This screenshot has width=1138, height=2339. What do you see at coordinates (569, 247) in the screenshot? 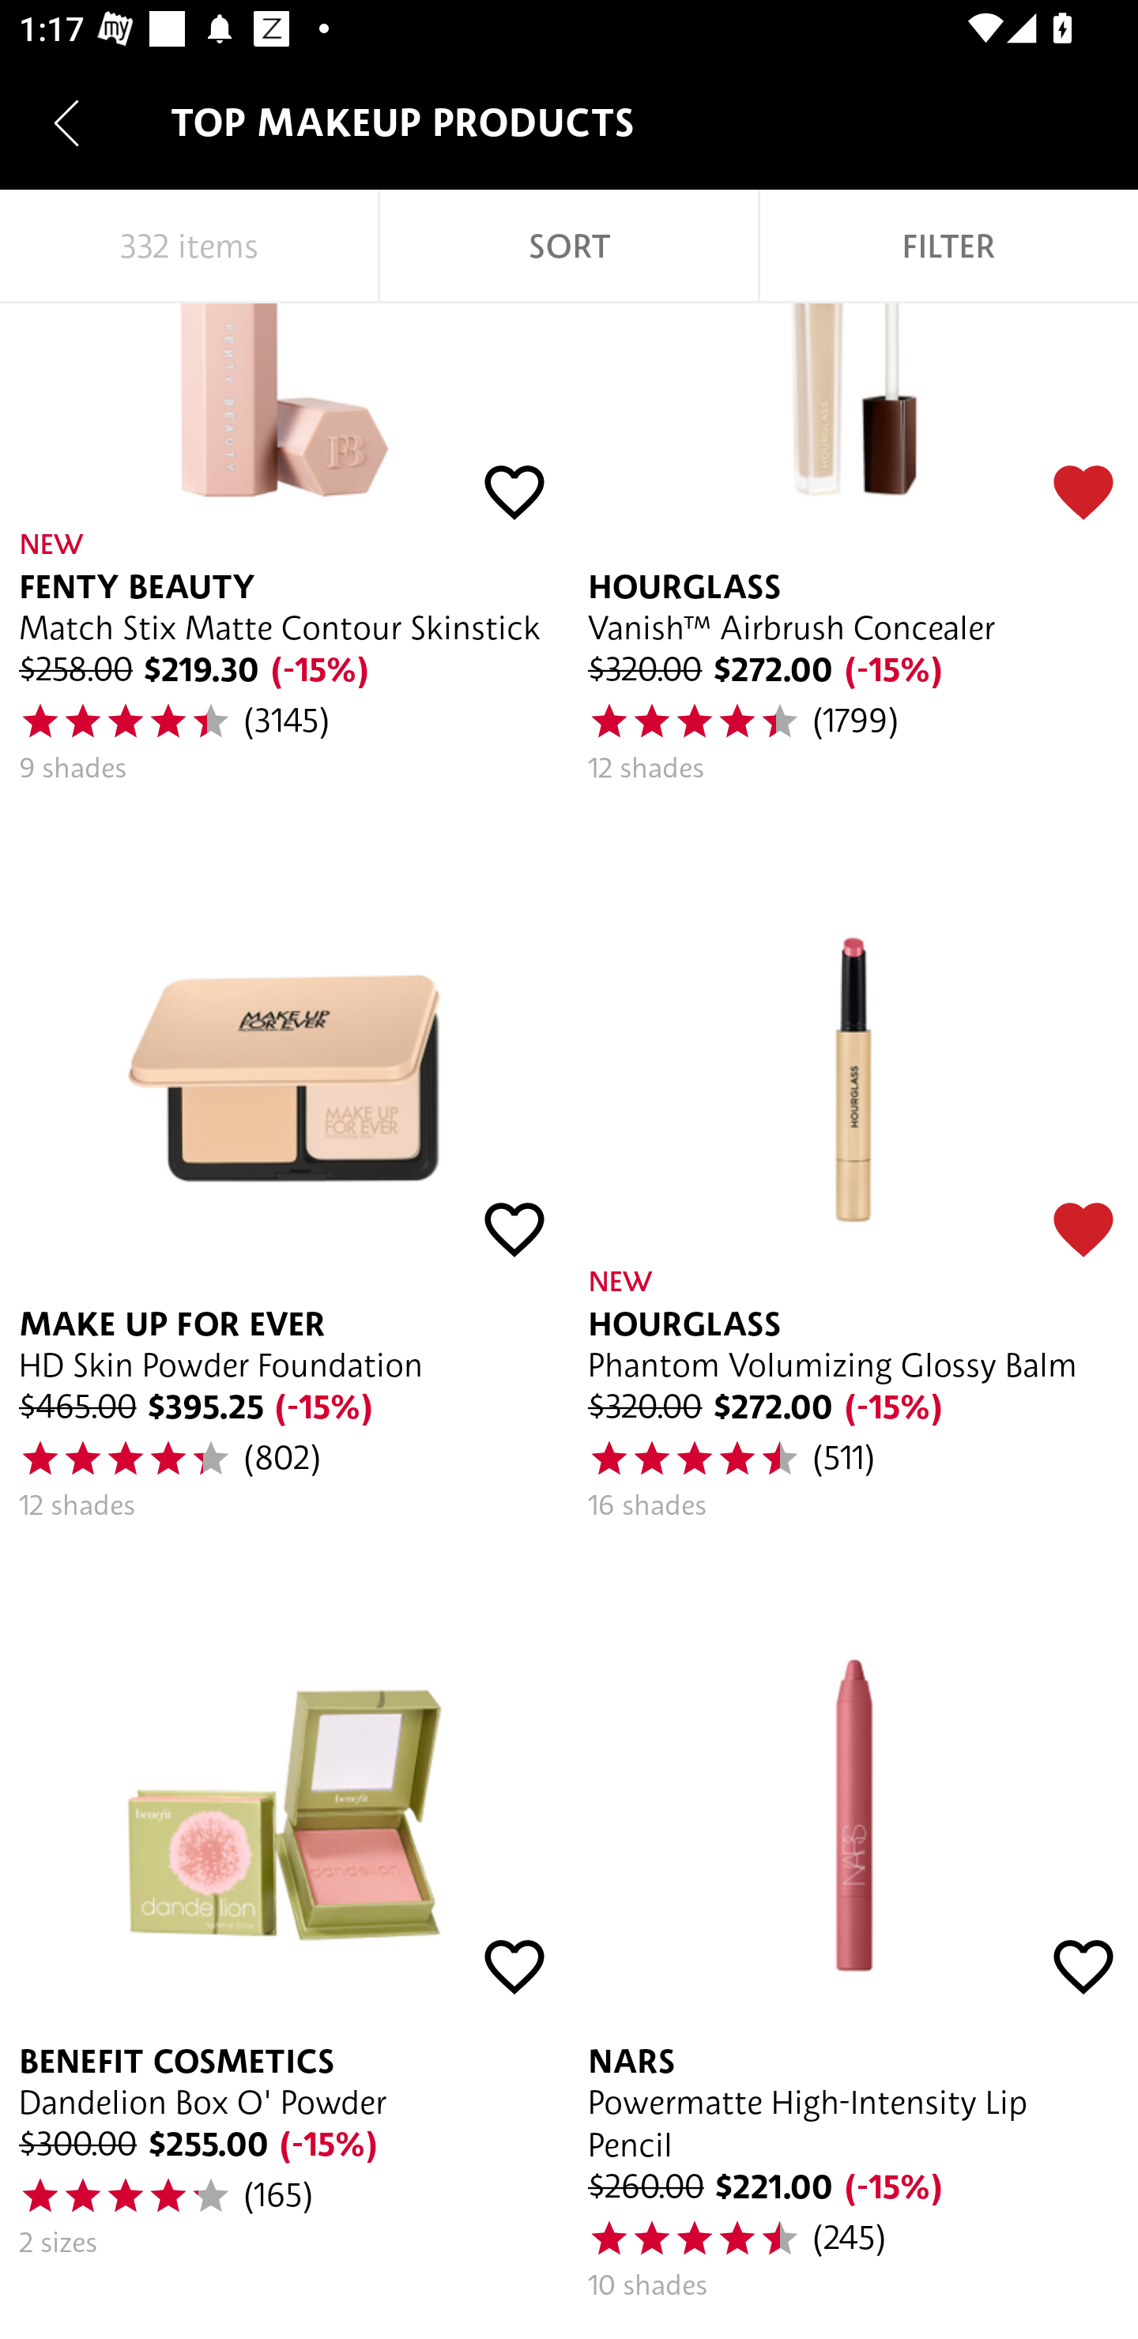
I see `SORT` at bounding box center [569, 247].